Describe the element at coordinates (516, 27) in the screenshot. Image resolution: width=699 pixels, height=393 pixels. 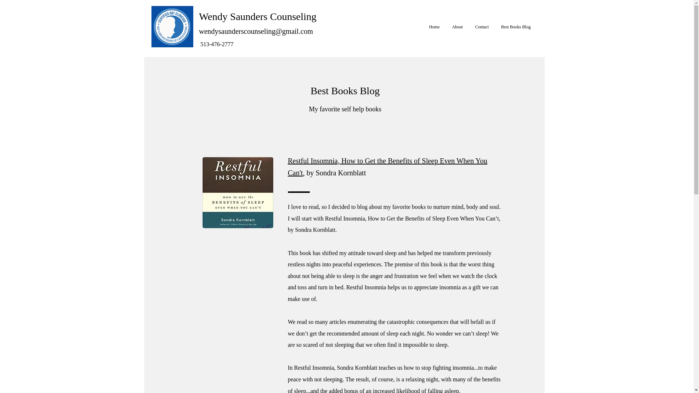
I see `Best Books Blog` at that location.